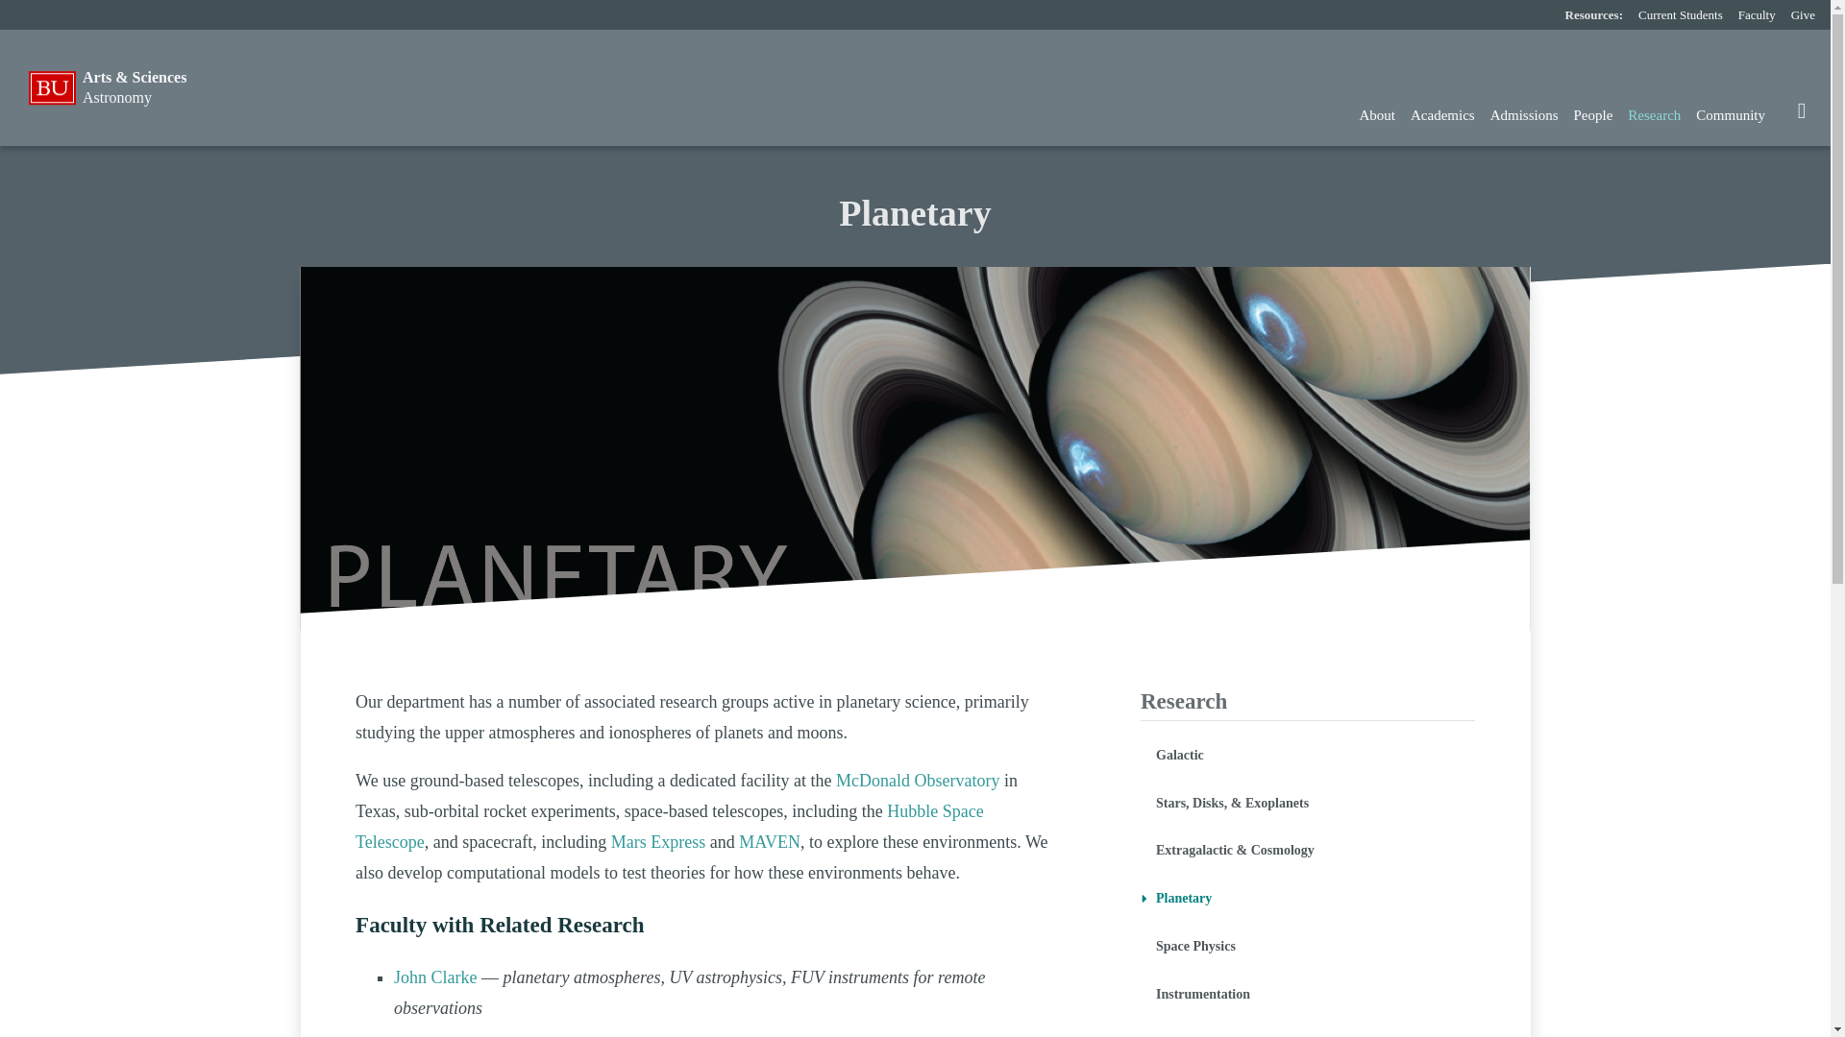 This screenshot has height=1037, width=1845. I want to click on Navigate to: Academics, so click(1442, 115).